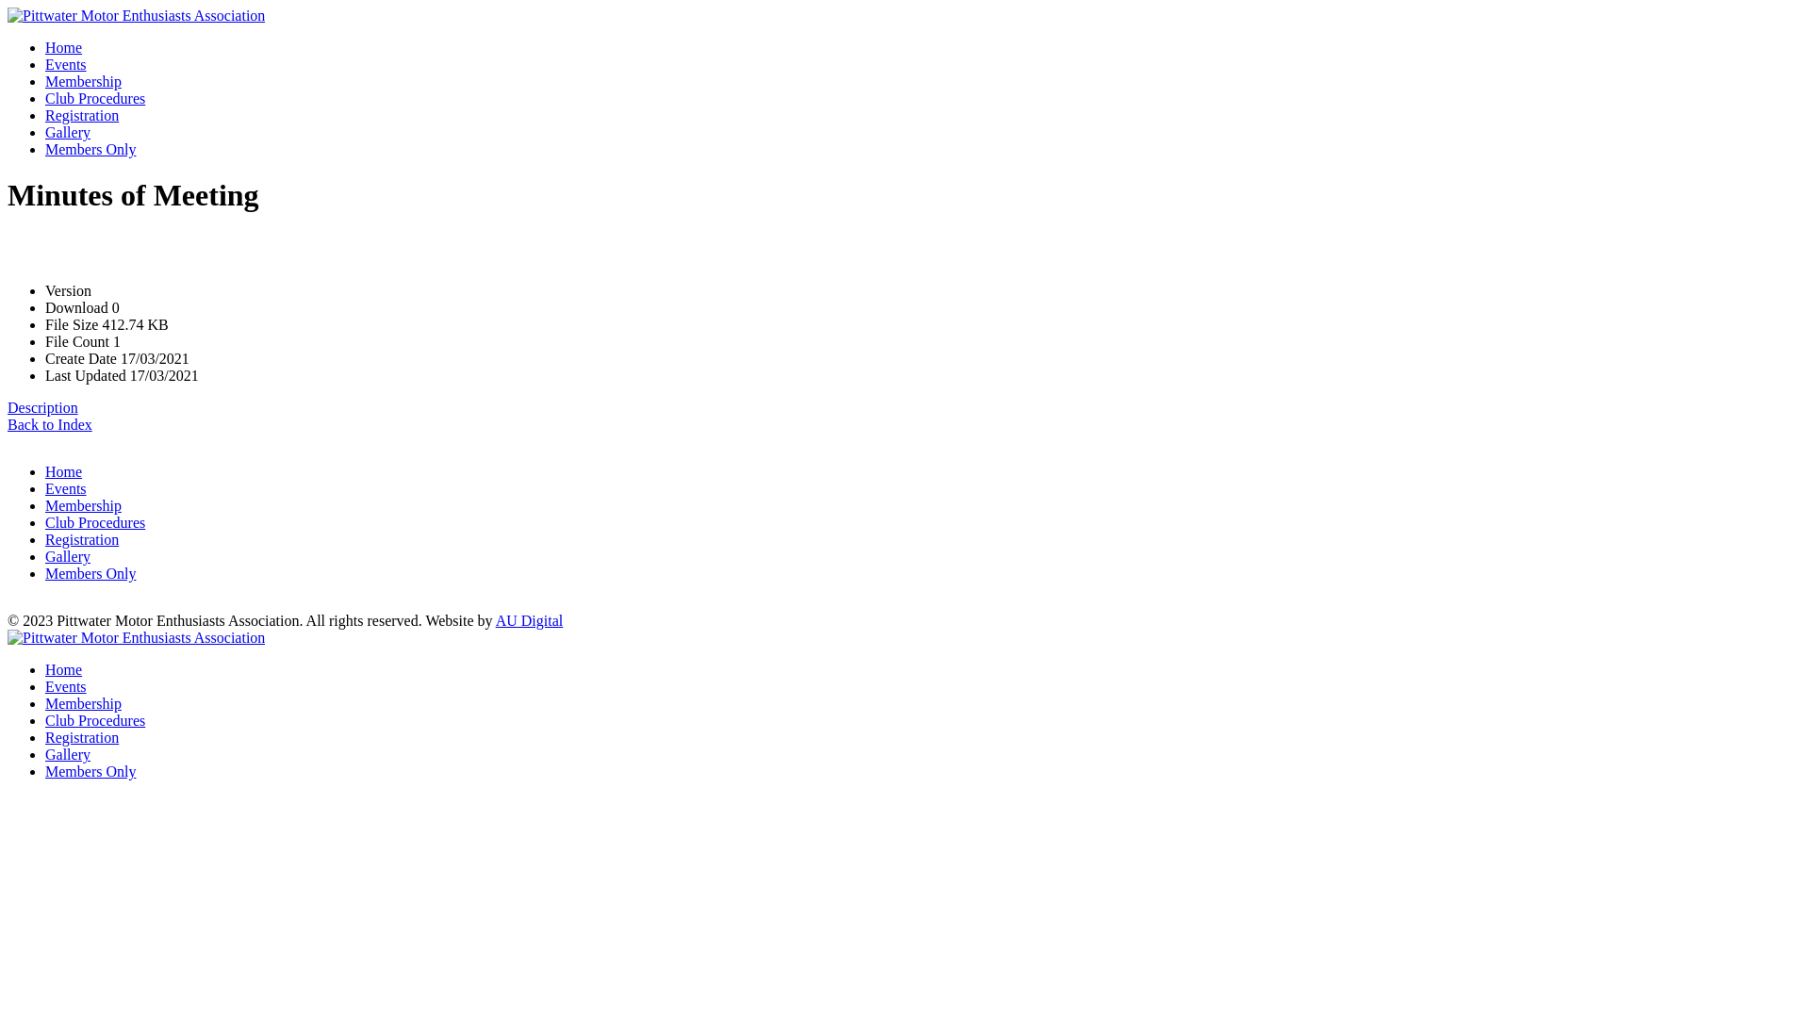 This screenshot has height=1018, width=1810. I want to click on Registration, so click(82, 737).